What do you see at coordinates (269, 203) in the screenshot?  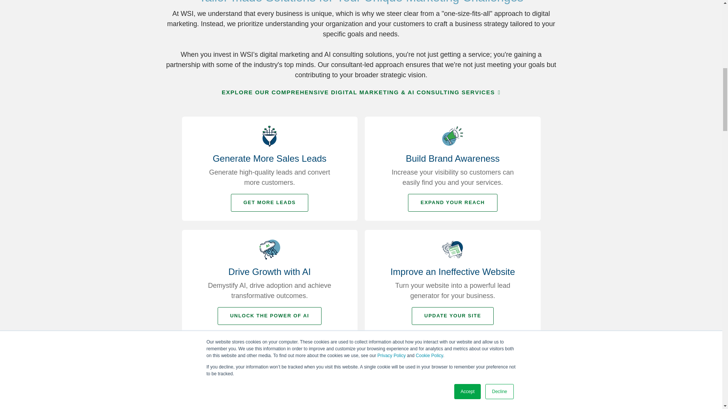 I see `GET MORE LEADS` at bounding box center [269, 203].